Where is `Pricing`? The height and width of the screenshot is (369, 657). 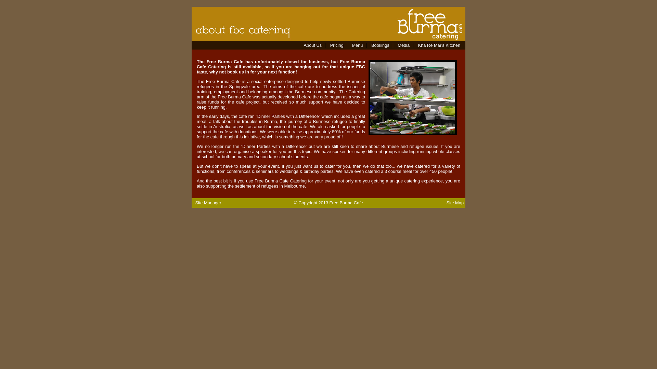
Pricing is located at coordinates (337, 45).